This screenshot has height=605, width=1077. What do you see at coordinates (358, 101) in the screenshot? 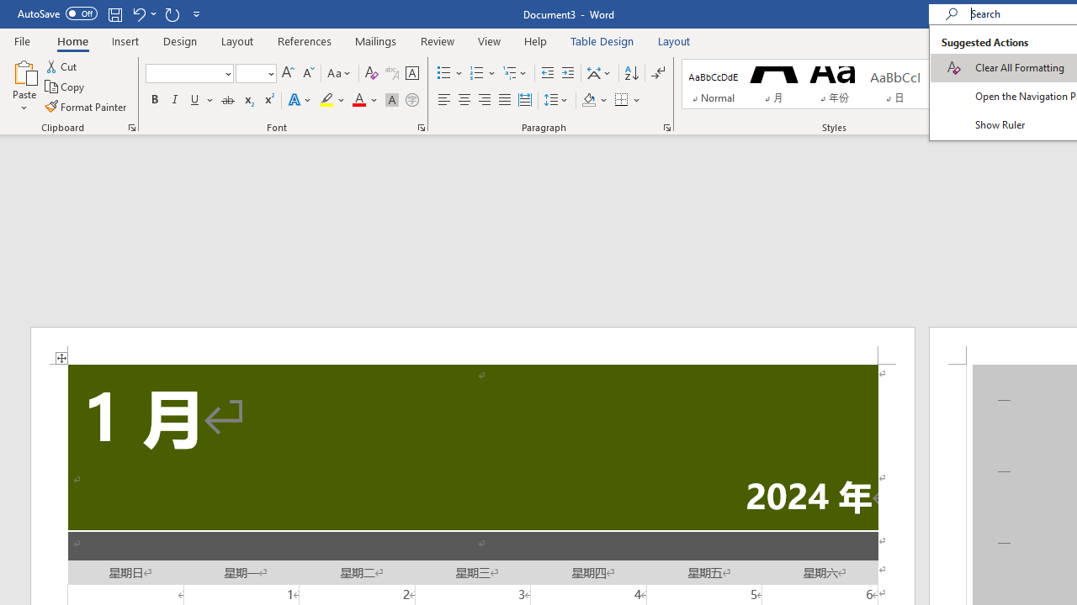
I see `Font Color RGB(255, 0, 0)` at bounding box center [358, 101].